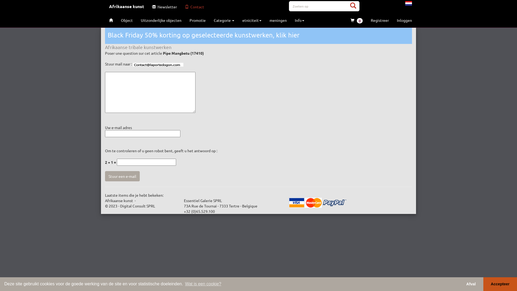 The image size is (517, 291). I want to click on Info, so click(299, 20).